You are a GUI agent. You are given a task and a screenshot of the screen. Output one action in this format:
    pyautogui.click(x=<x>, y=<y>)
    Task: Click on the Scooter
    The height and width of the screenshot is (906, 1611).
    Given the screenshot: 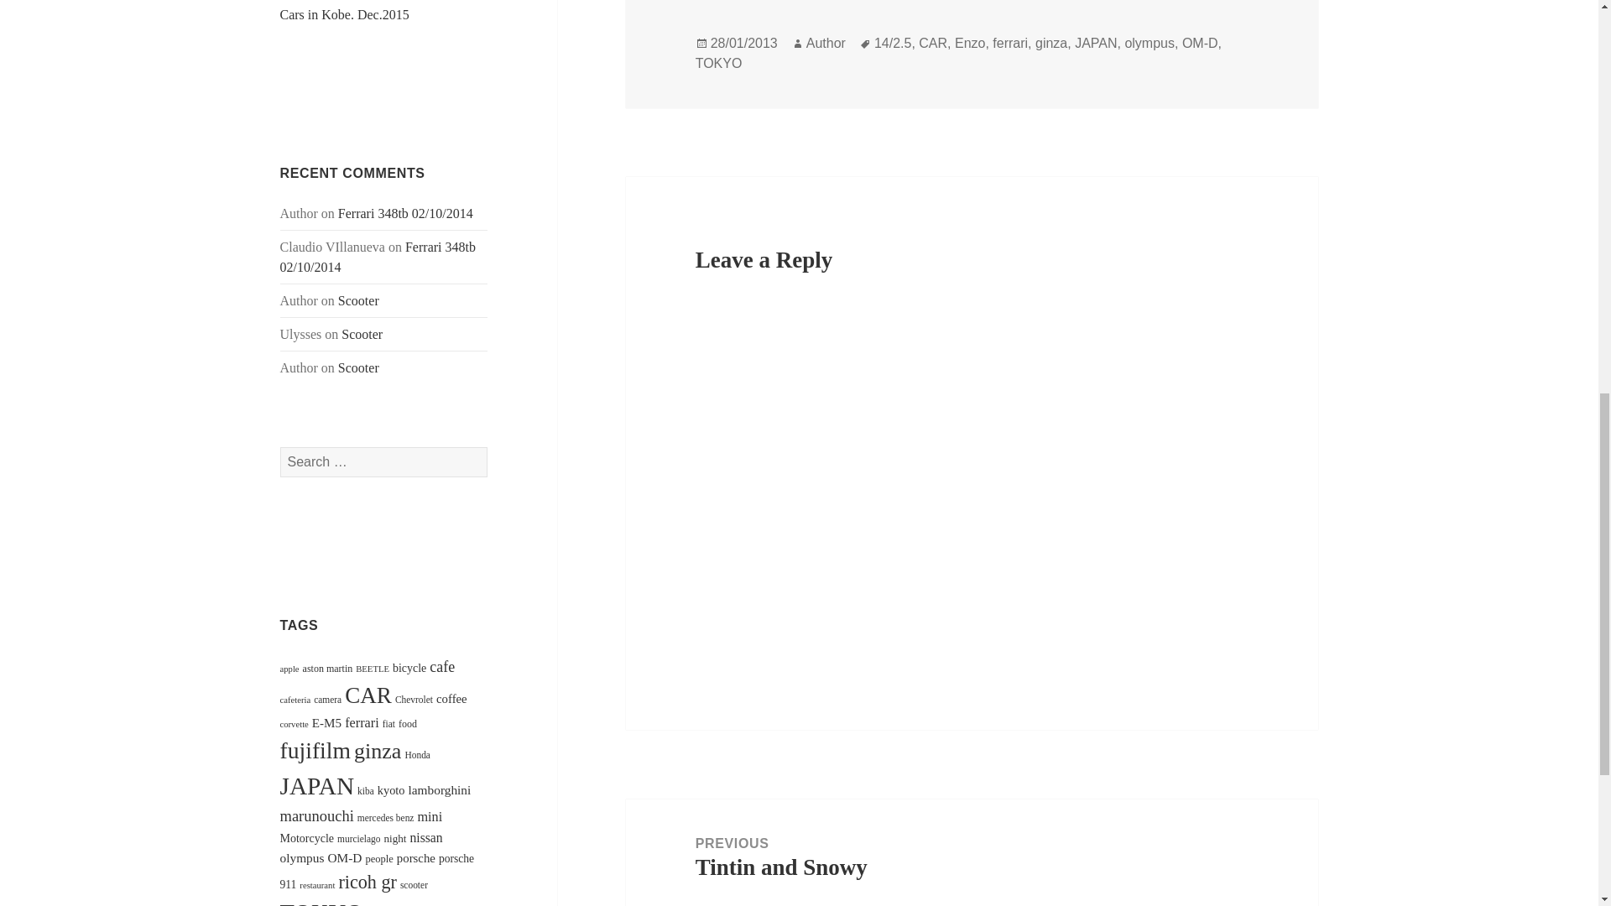 What is the action you would take?
    pyautogui.click(x=362, y=334)
    